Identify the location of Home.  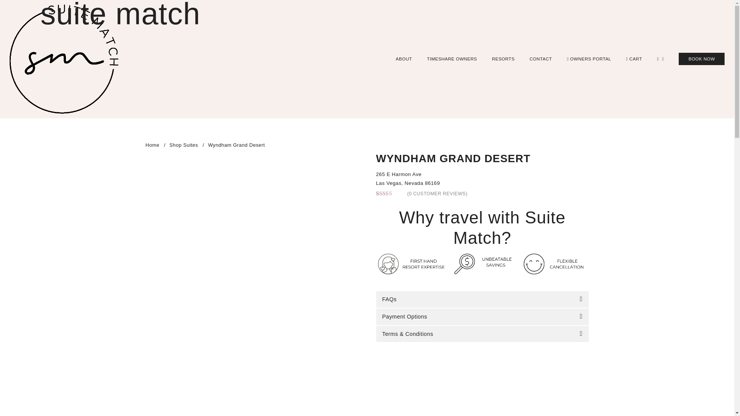
(153, 145).